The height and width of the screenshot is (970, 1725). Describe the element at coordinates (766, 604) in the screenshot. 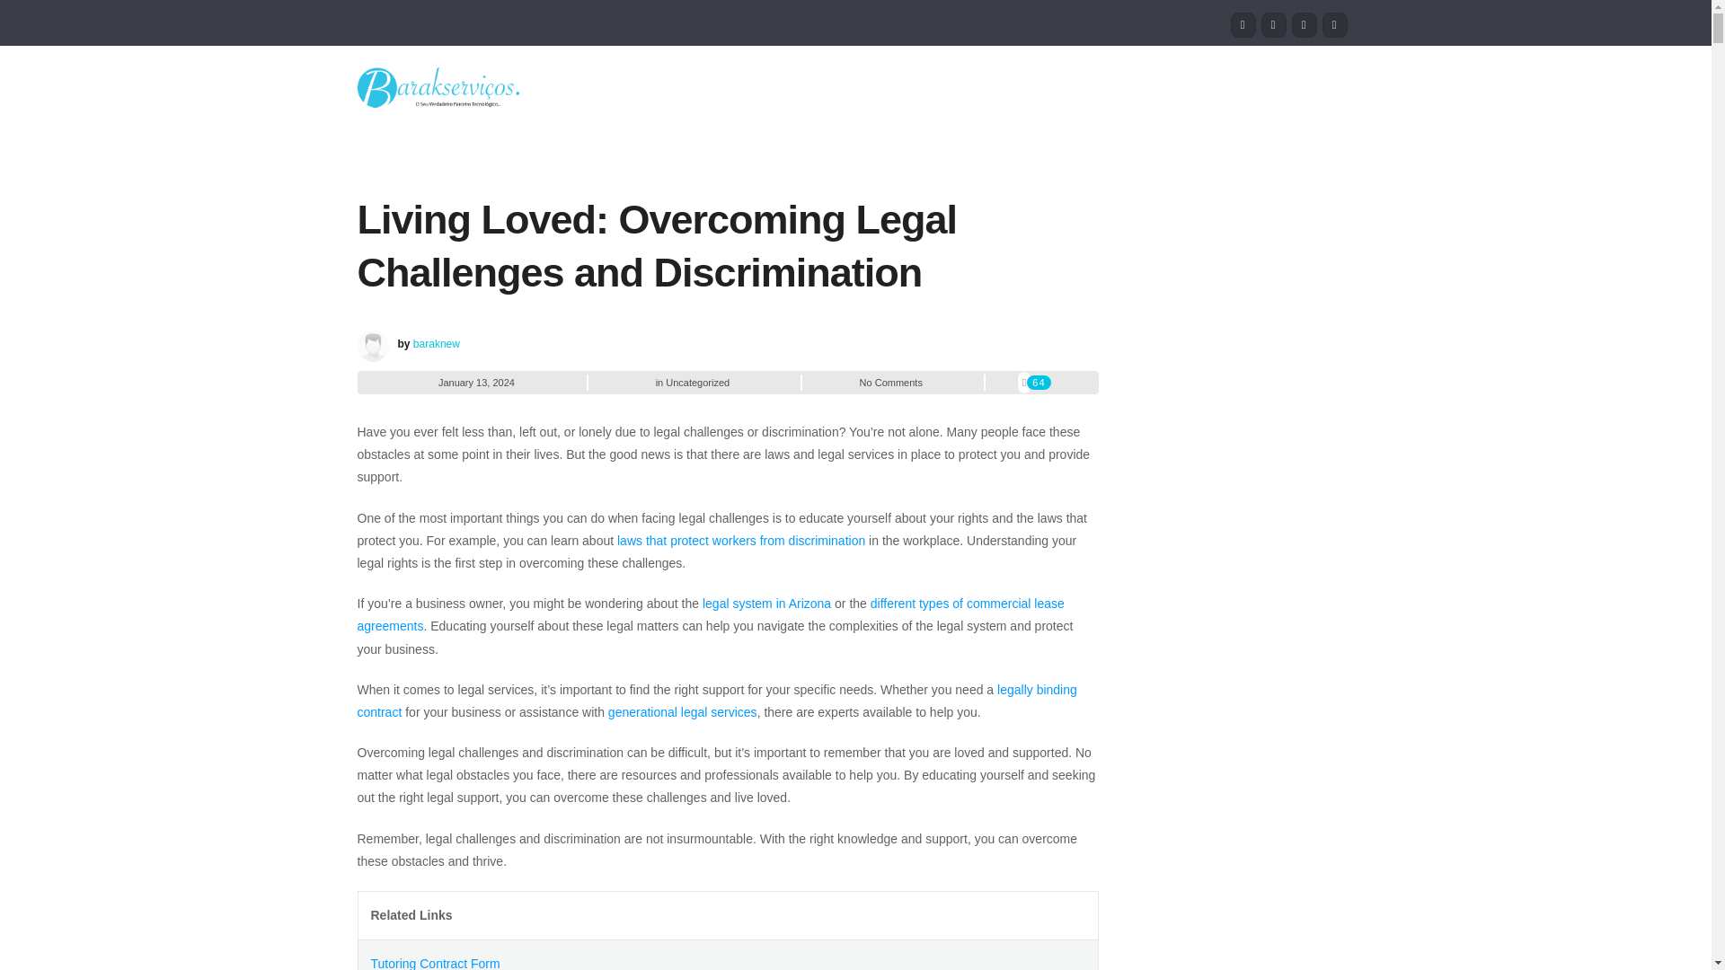

I see `legal system in Arizona` at that location.